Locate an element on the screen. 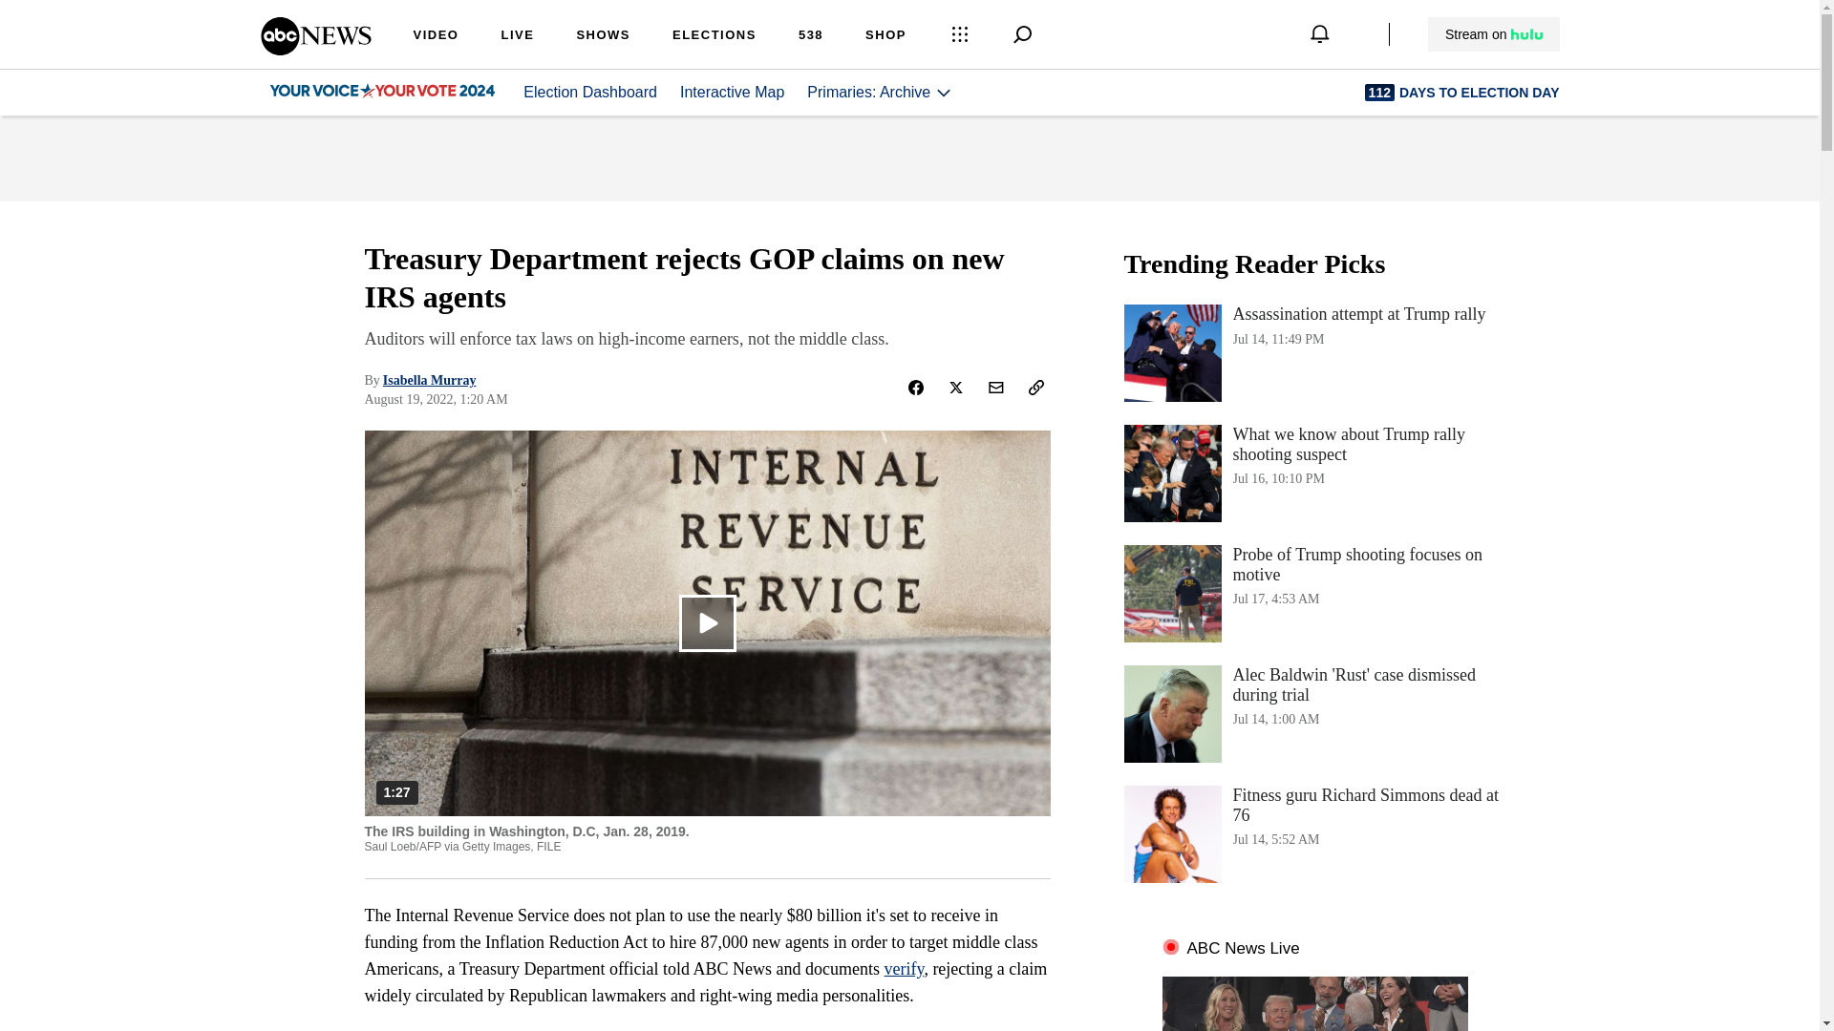  verify is located at coordinates (904, 968).